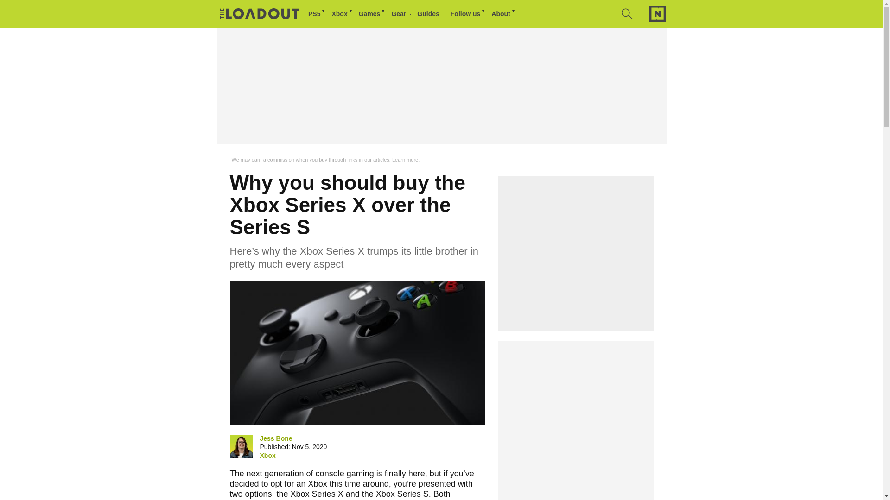 The width and height of the screenshot is (890, 500). Describe the element at coordinates (275, 438) in the screenshot. I see `Jess Bone` at that location.